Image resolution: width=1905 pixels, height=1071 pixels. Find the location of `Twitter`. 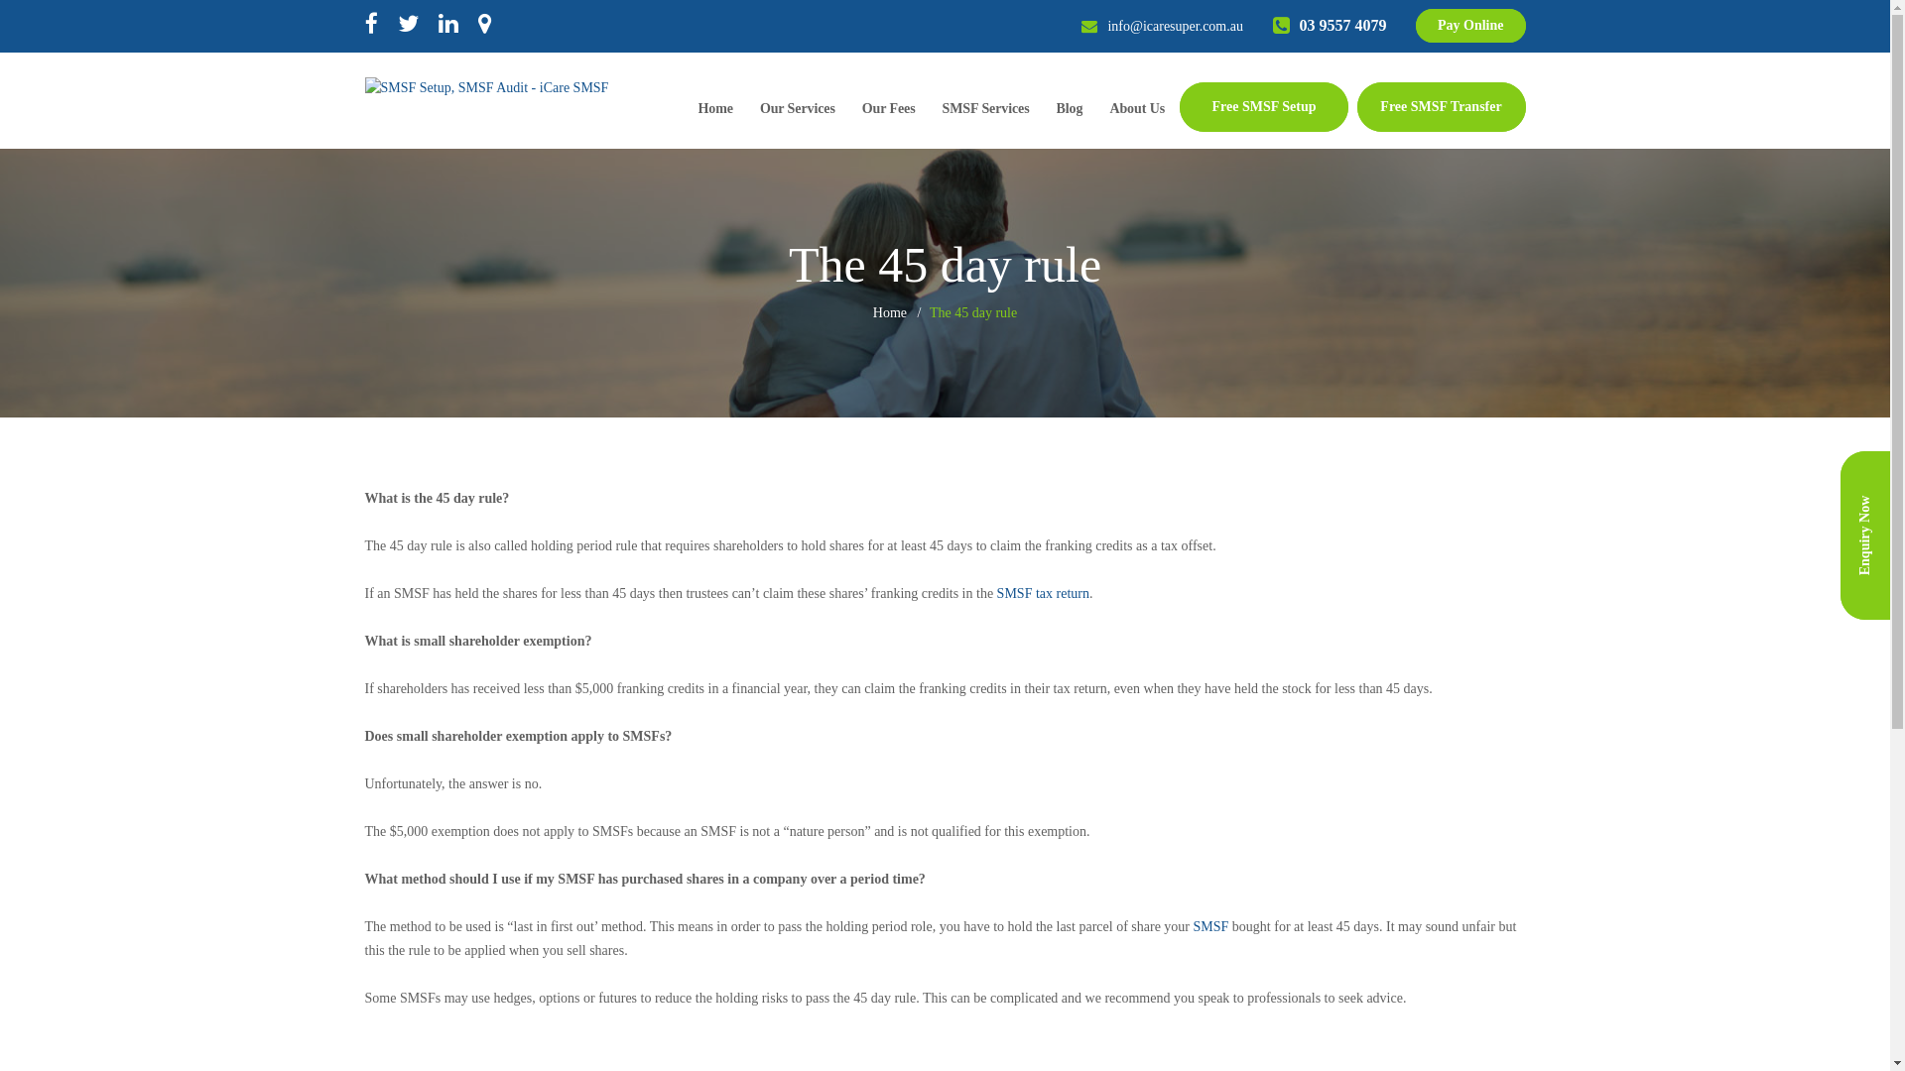

Twitter is located at coordinates (407, 26).